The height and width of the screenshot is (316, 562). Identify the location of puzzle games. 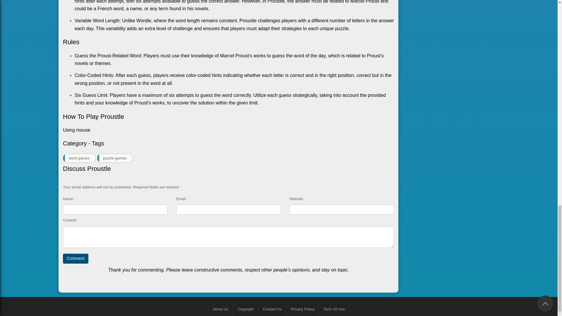
(115, 158).